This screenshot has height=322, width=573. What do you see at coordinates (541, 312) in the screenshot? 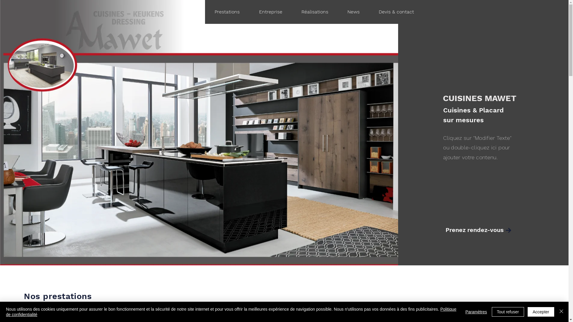
I see `Accepter` at bounding box center [541, 312].